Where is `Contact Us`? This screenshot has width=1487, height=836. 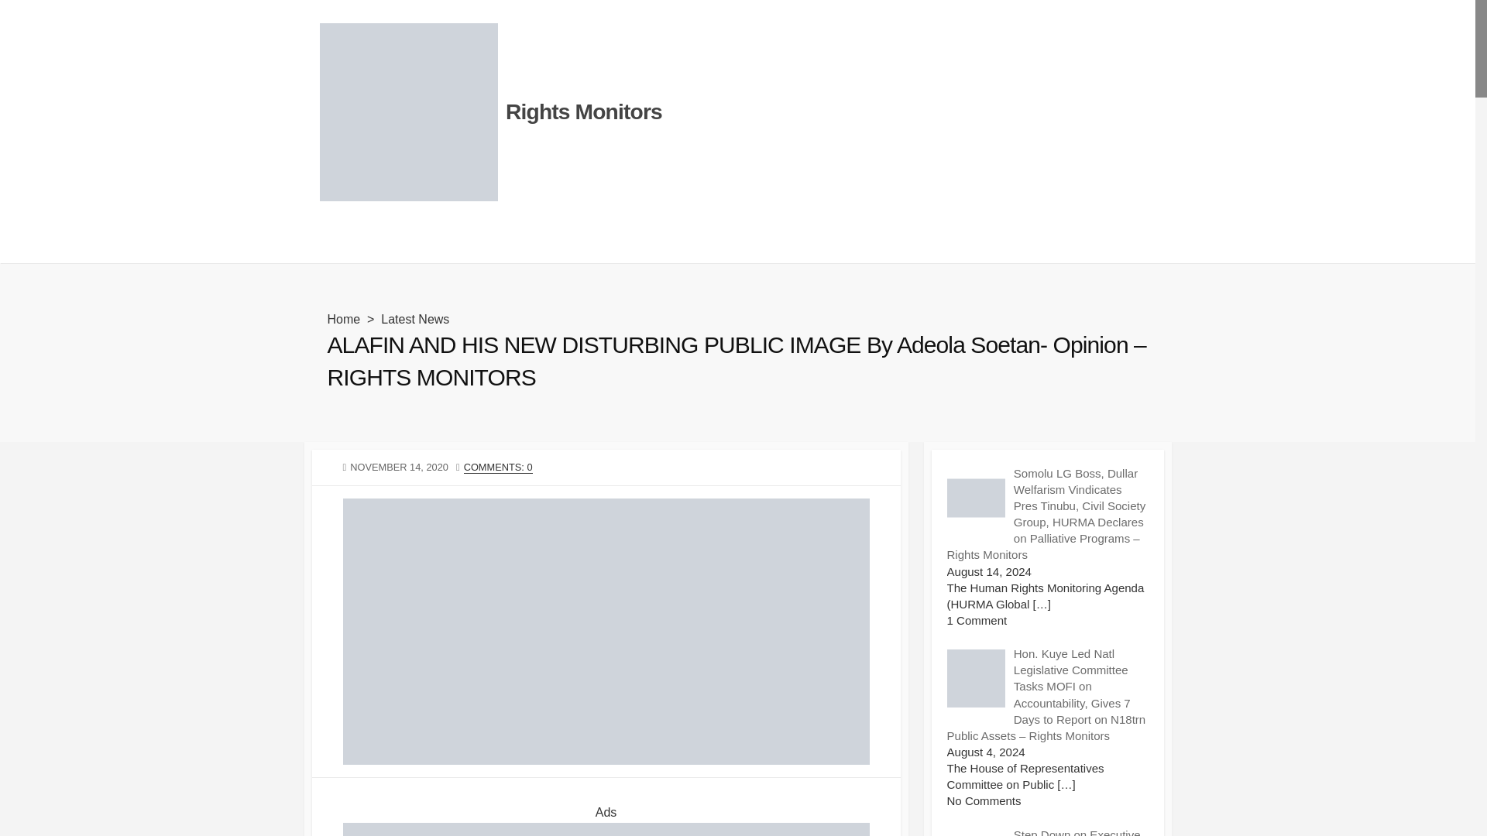 Contact Us is located at coordinates (627, 244).